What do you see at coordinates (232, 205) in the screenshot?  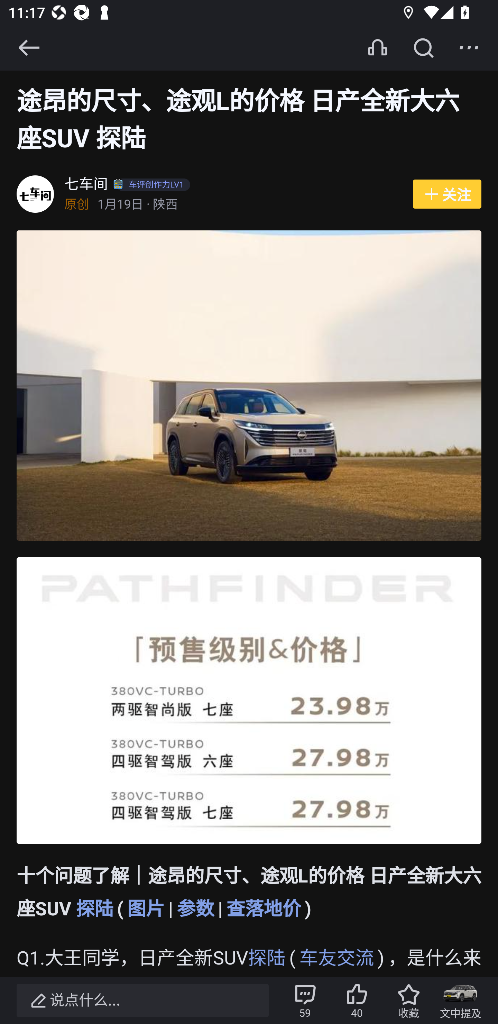 I see `原创1月19日 · 陕西 原创 1月19日  · 陕西` at bounding box center [232, 205].